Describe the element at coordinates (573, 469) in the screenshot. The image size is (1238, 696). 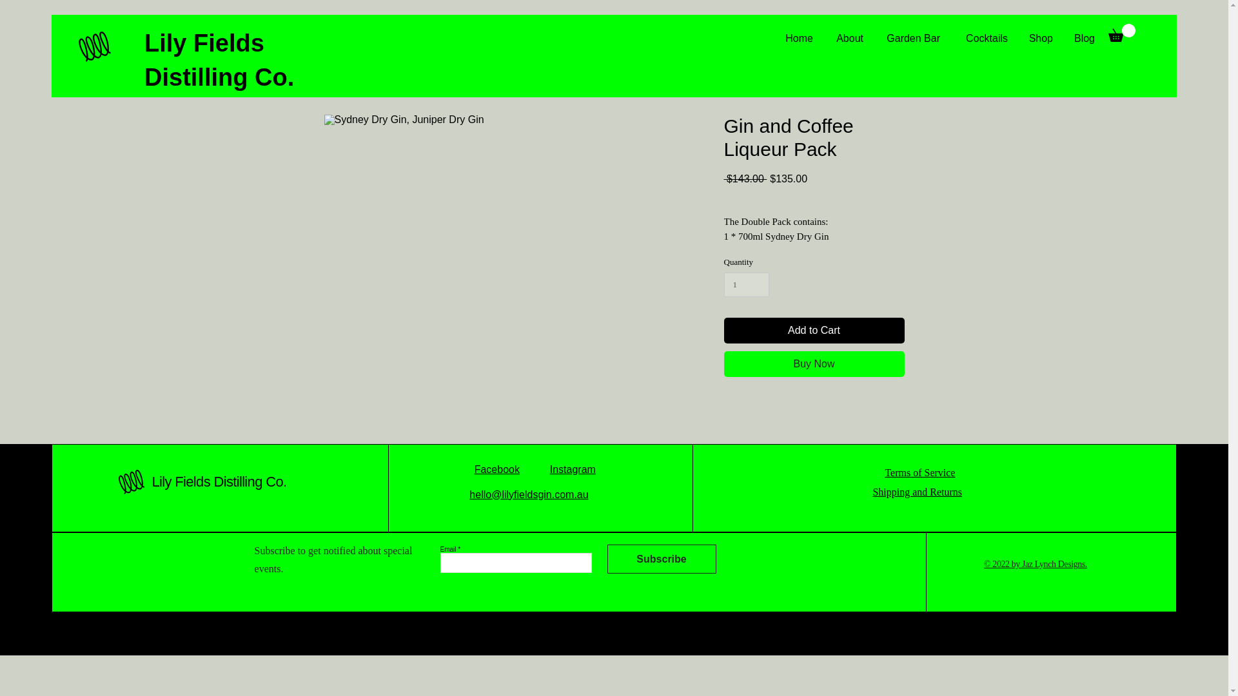
I see `Instagram` at that location.